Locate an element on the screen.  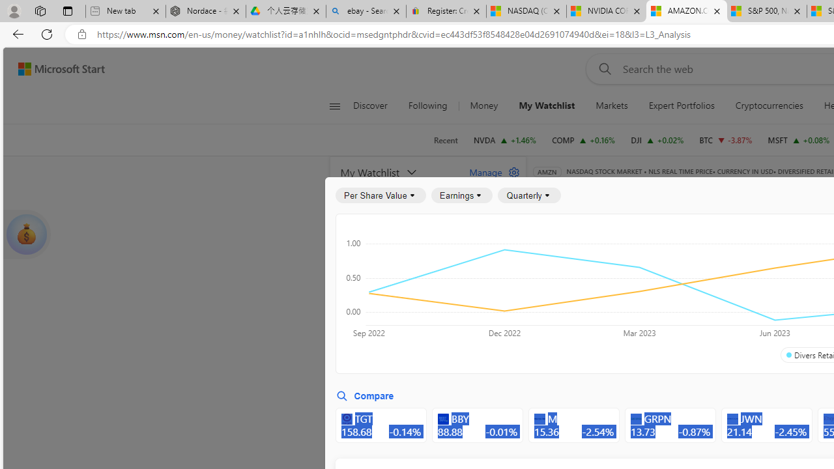
Class: button-glyph is located at coordinates (335, 106).